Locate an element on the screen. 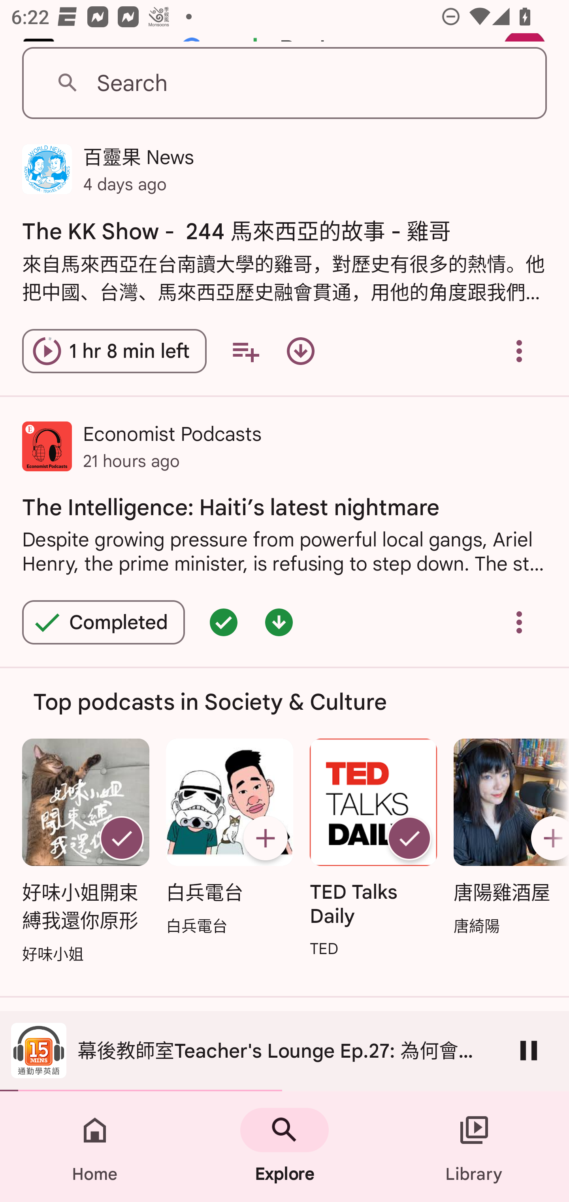 The width and height of the screenshot is (569, 1202). Download episode is located at coordinates (300, 351).